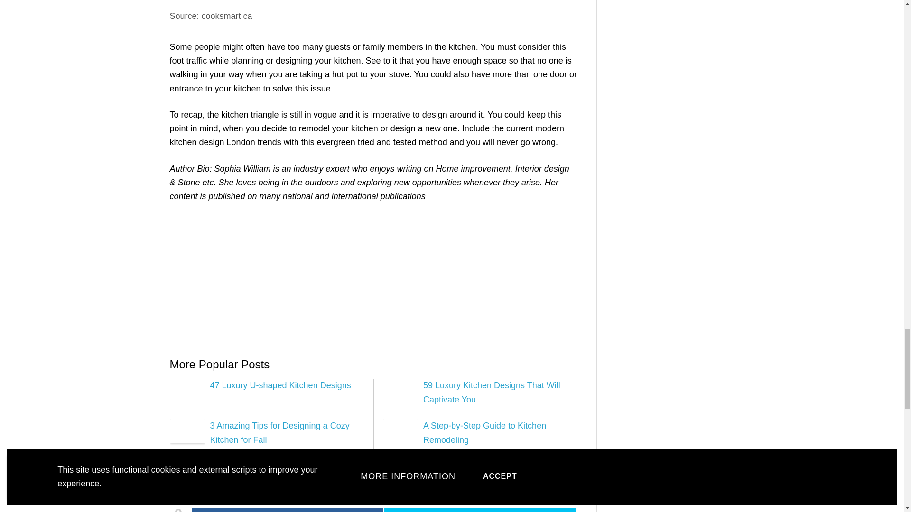  What do you see at coordinates (480, 510) in the screenshot?
I see `Tweet` at bounding box center [480, 510].